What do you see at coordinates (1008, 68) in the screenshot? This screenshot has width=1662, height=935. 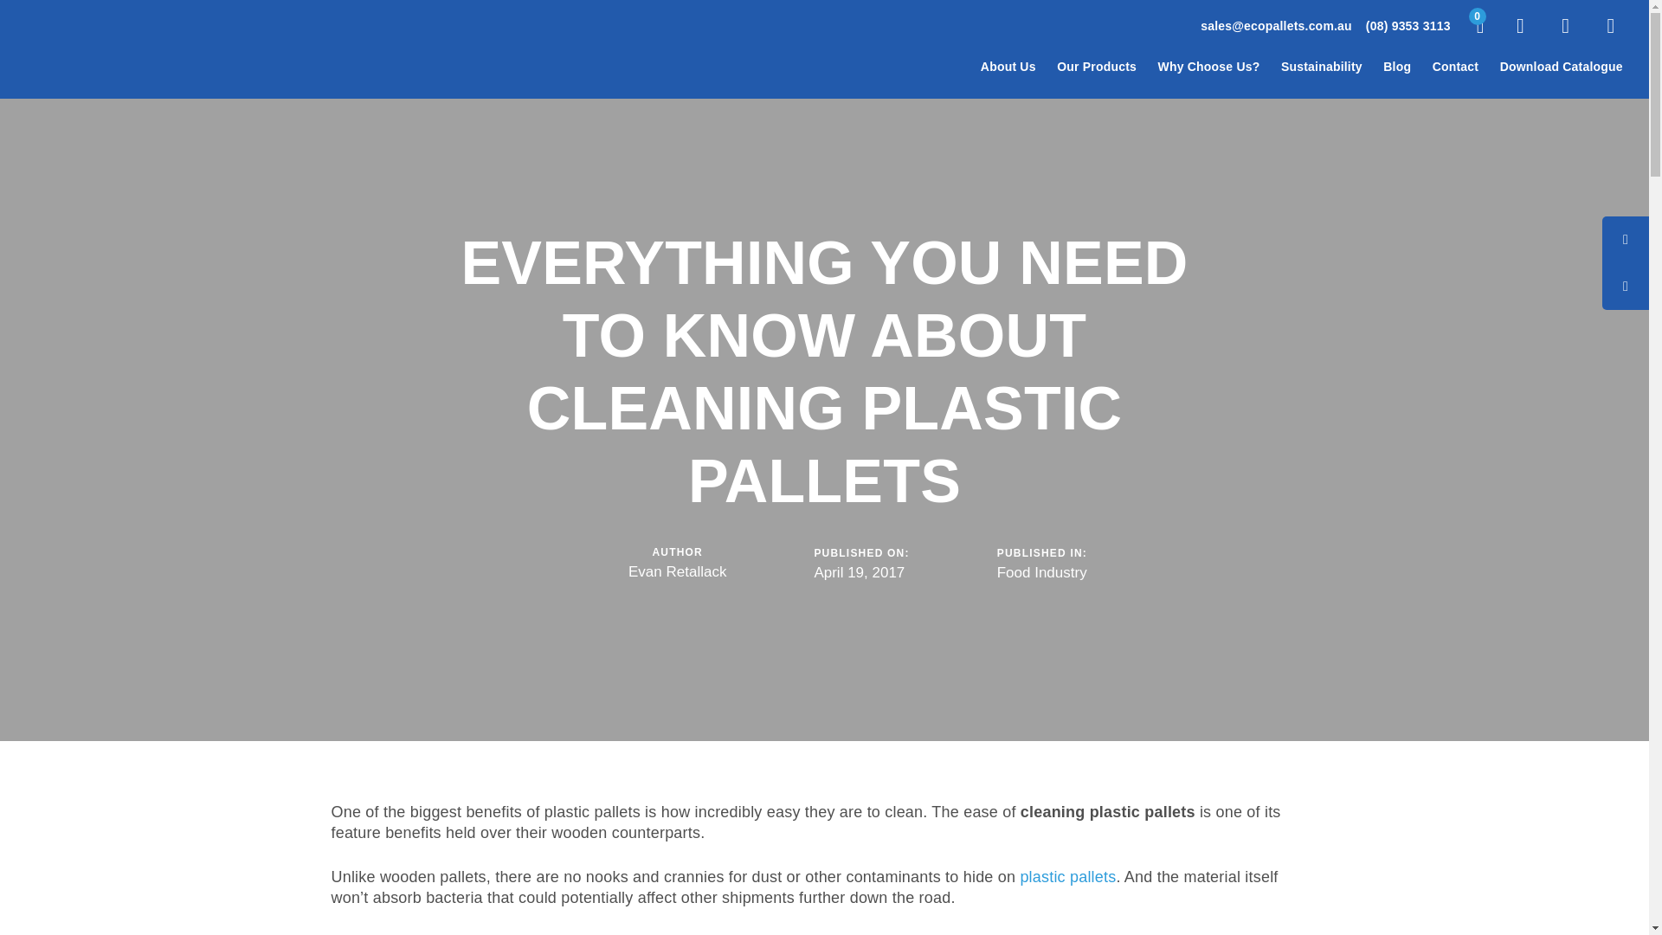 I see `About Us` at bounding box center [1008, 68].